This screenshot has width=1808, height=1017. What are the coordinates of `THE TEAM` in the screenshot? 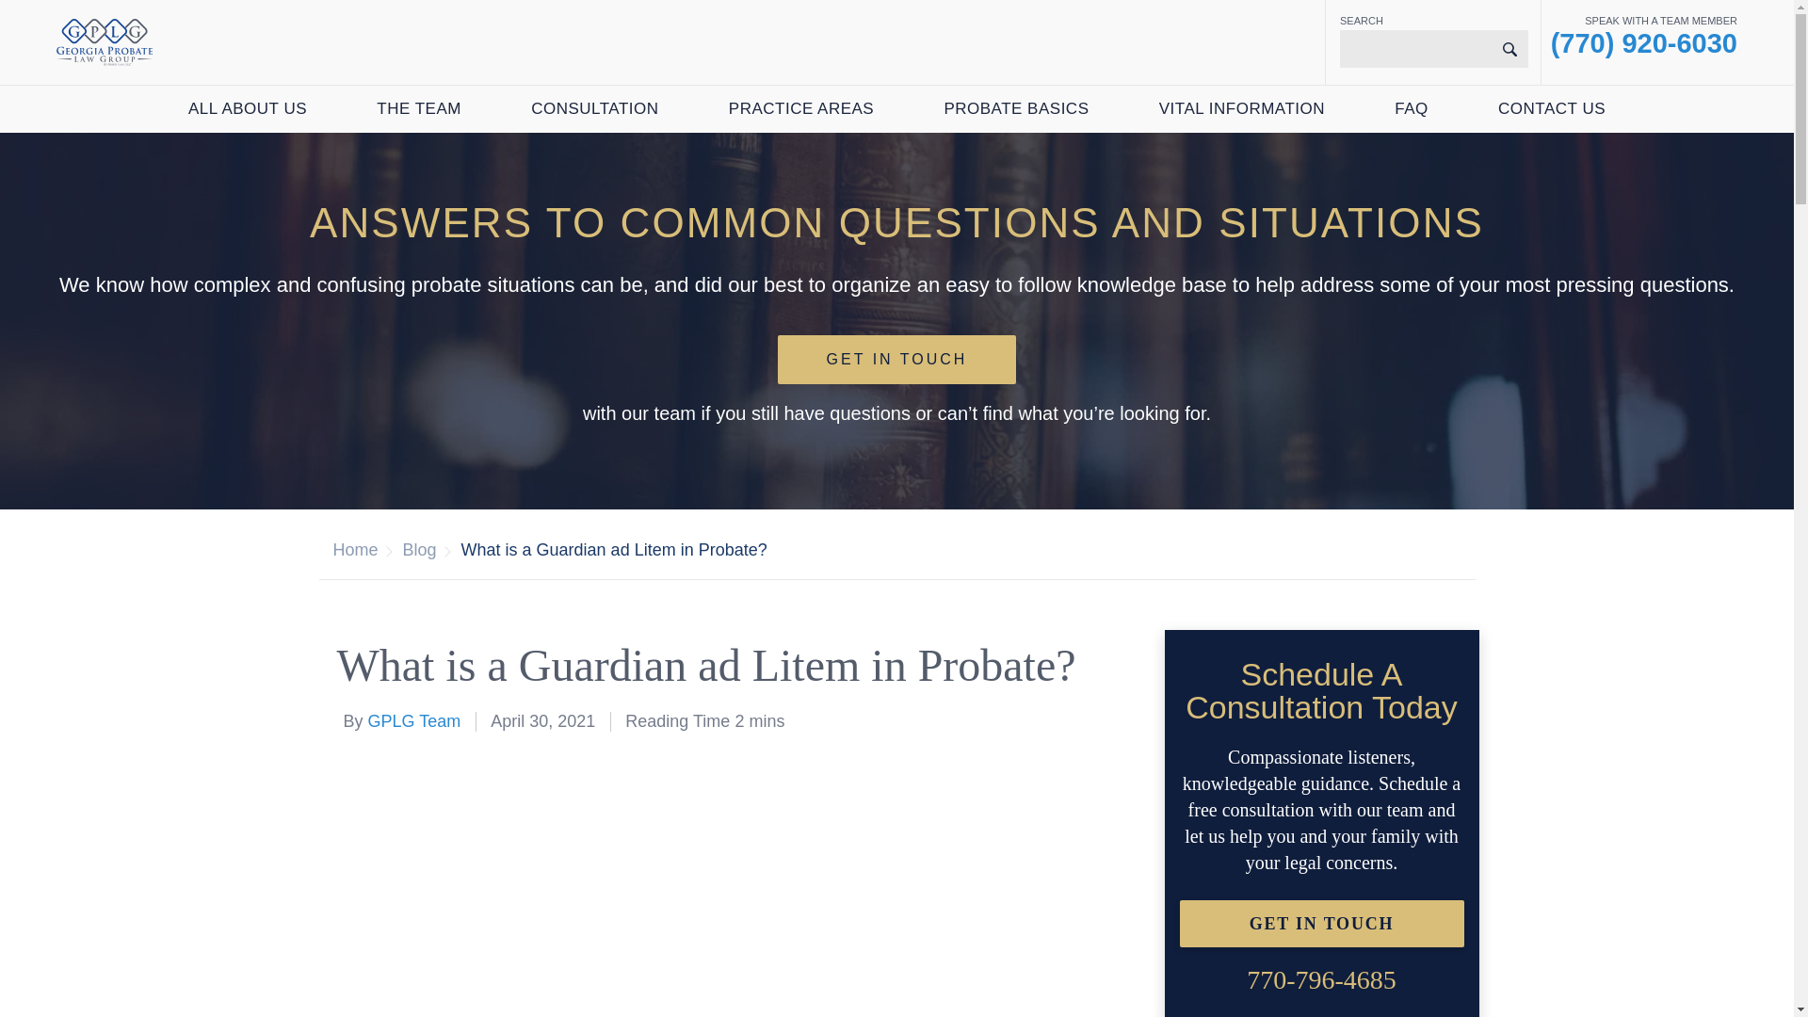 It's located at (418, 109).